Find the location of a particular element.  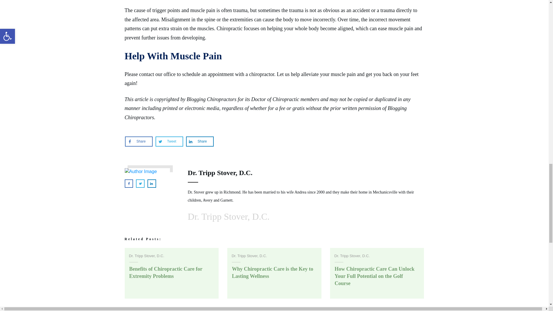

Share is located at coordinates (200, 141).